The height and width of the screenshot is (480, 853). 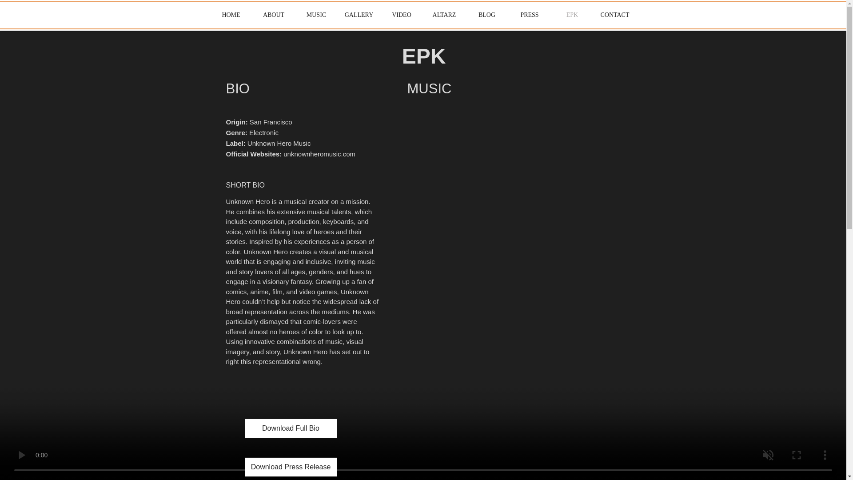 I want to click on ABOUT, so click(x=274, y=15).